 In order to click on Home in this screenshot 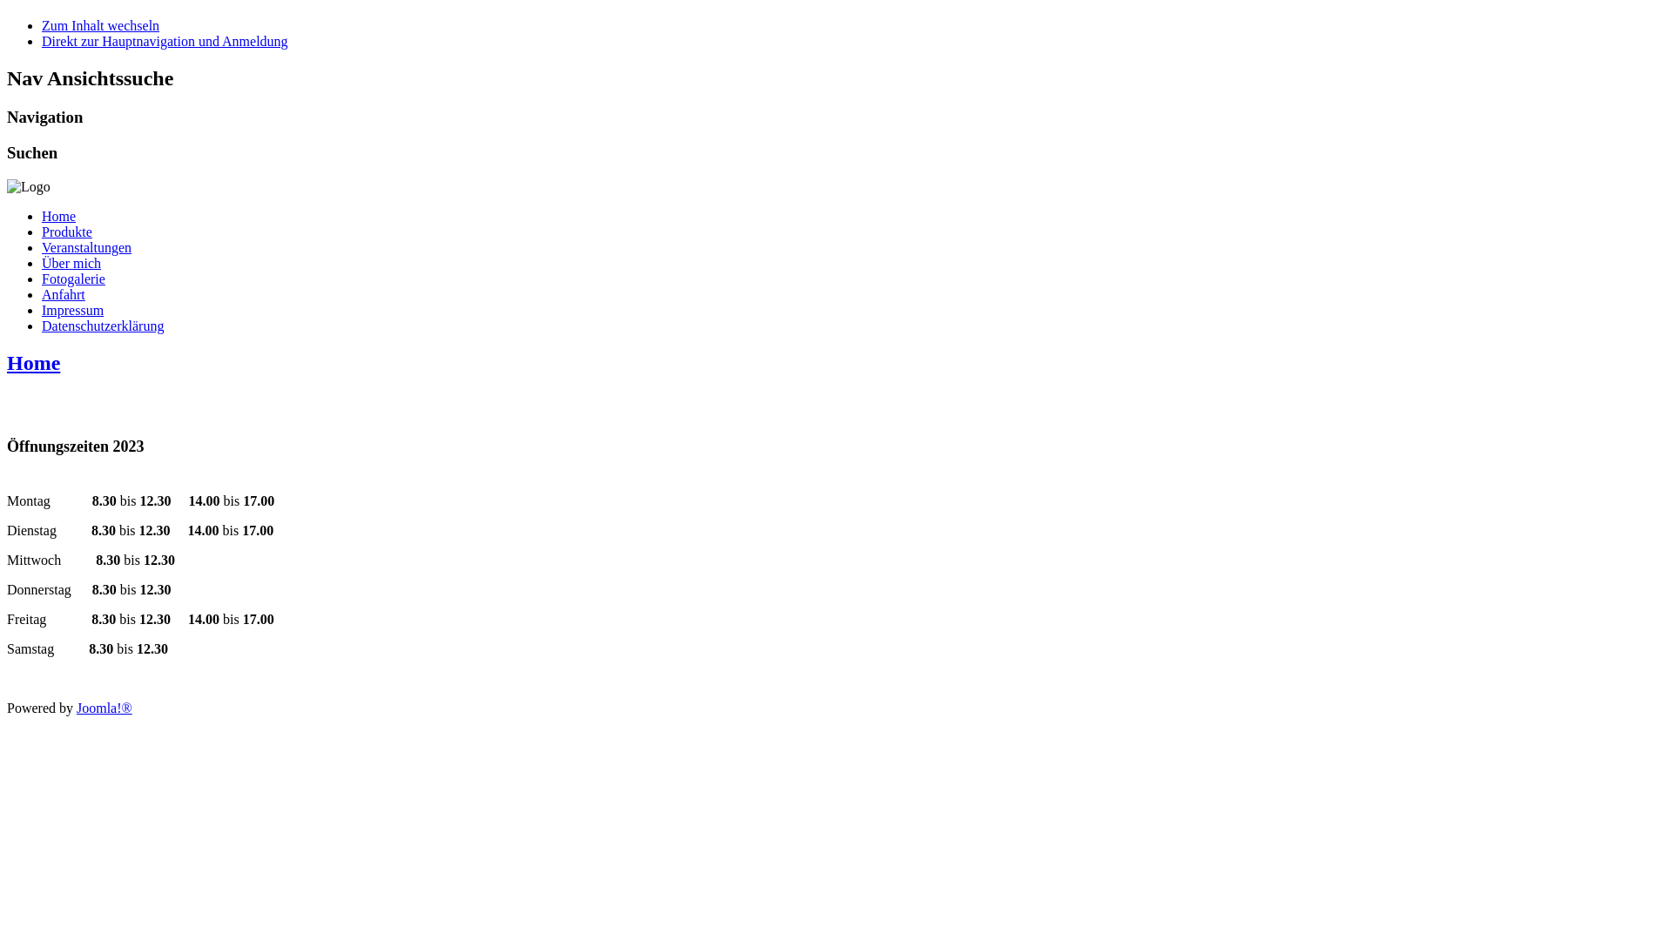, I will do `click(33, 363)`.